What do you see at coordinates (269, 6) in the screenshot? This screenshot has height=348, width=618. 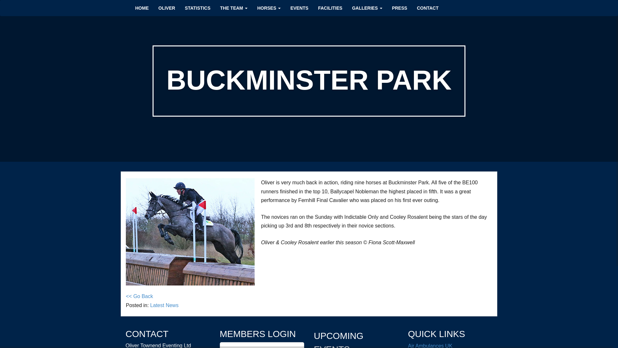 I see `HORSES` at bounding box center [269, 6].